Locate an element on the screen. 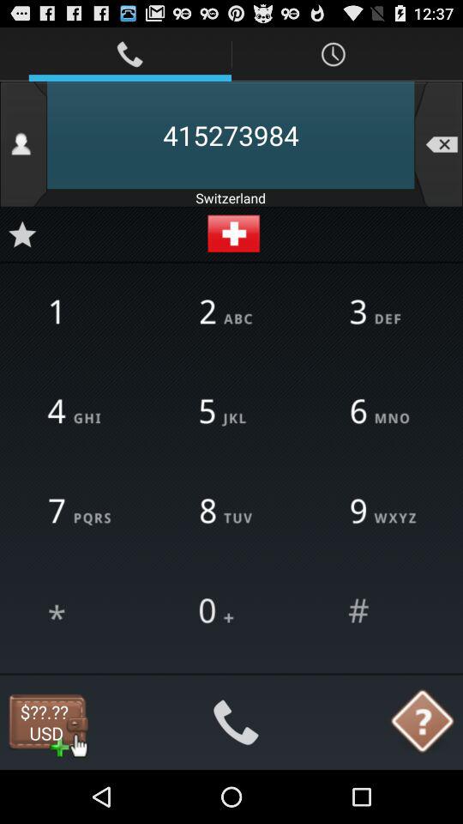 This screenshot has width=463, height=824. select the number and letters present in third row third column is located at coordinates (382, 512).